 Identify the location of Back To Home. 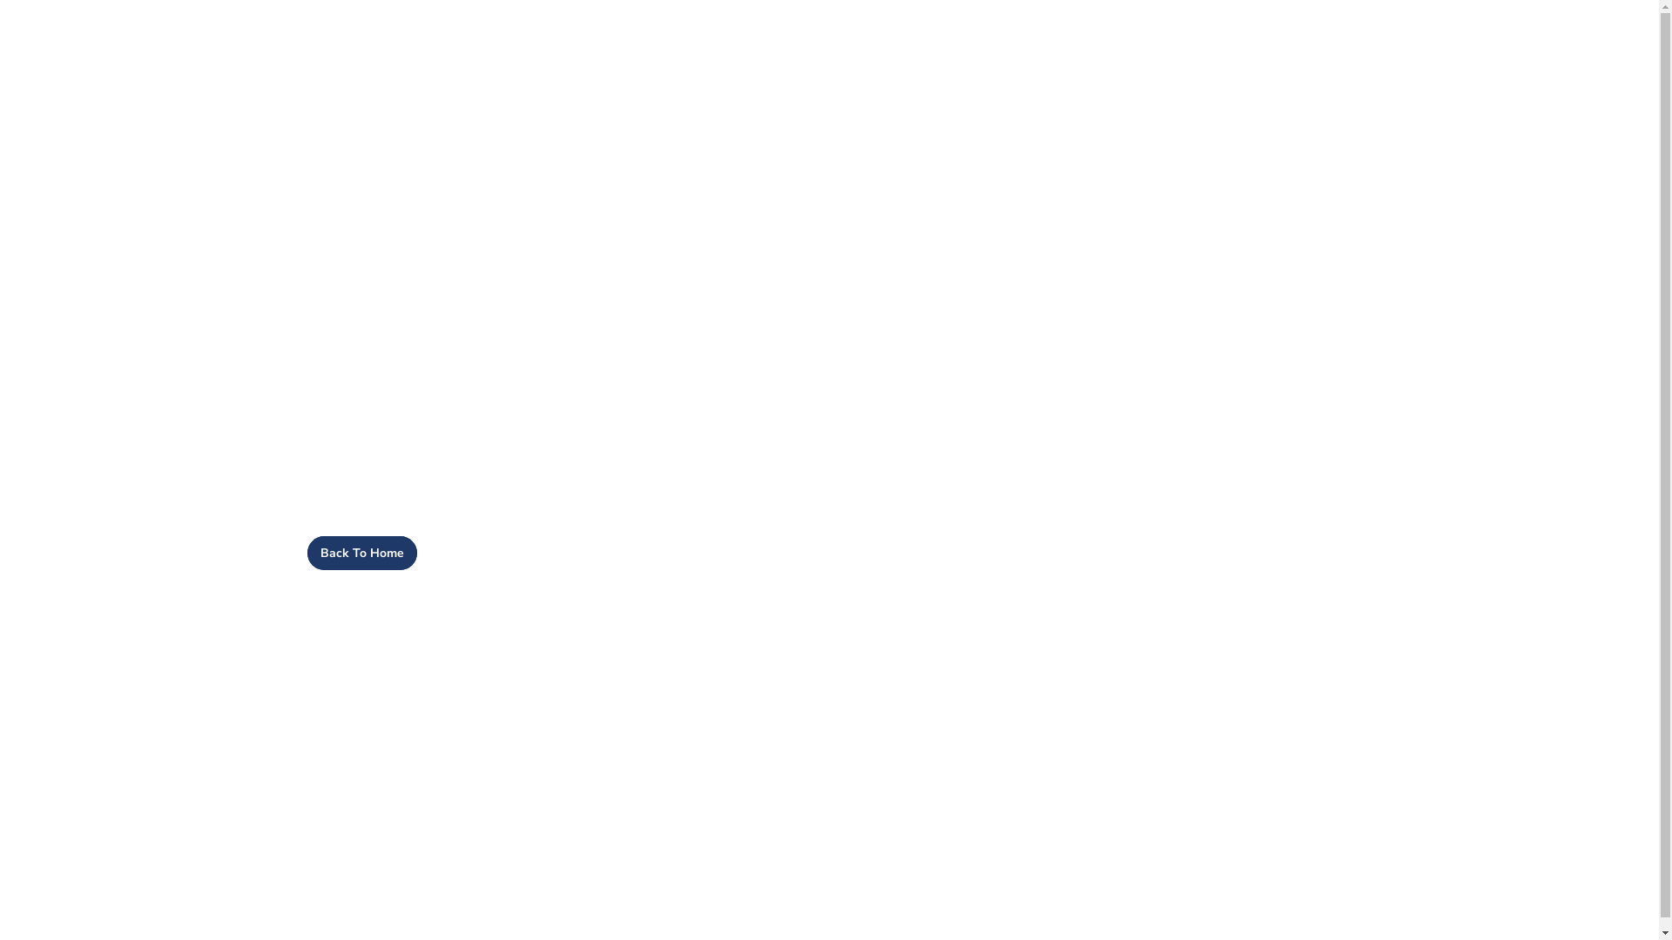
(362, 554).